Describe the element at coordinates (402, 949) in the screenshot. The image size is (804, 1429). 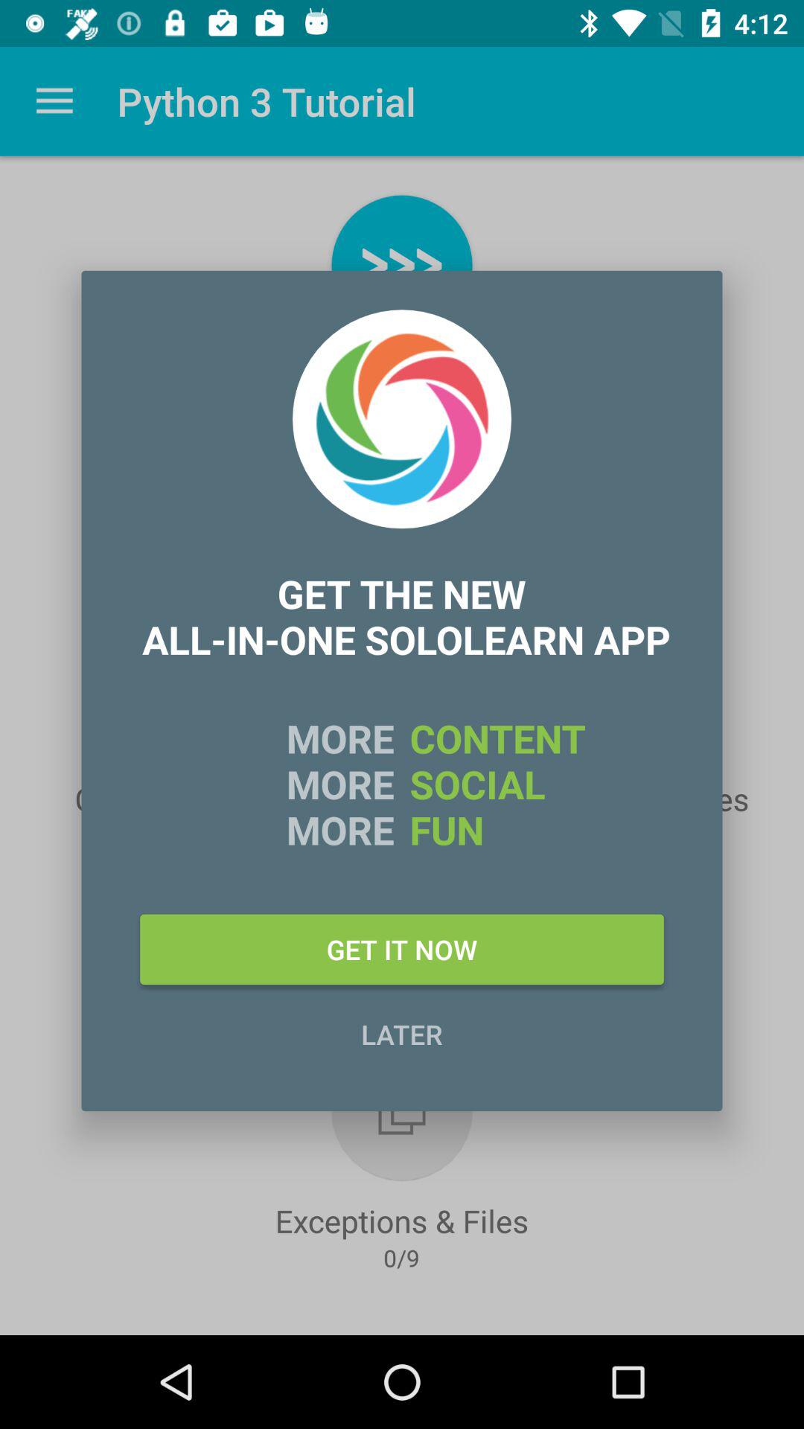
I see `launch icon below more
more
more icon` at that location.